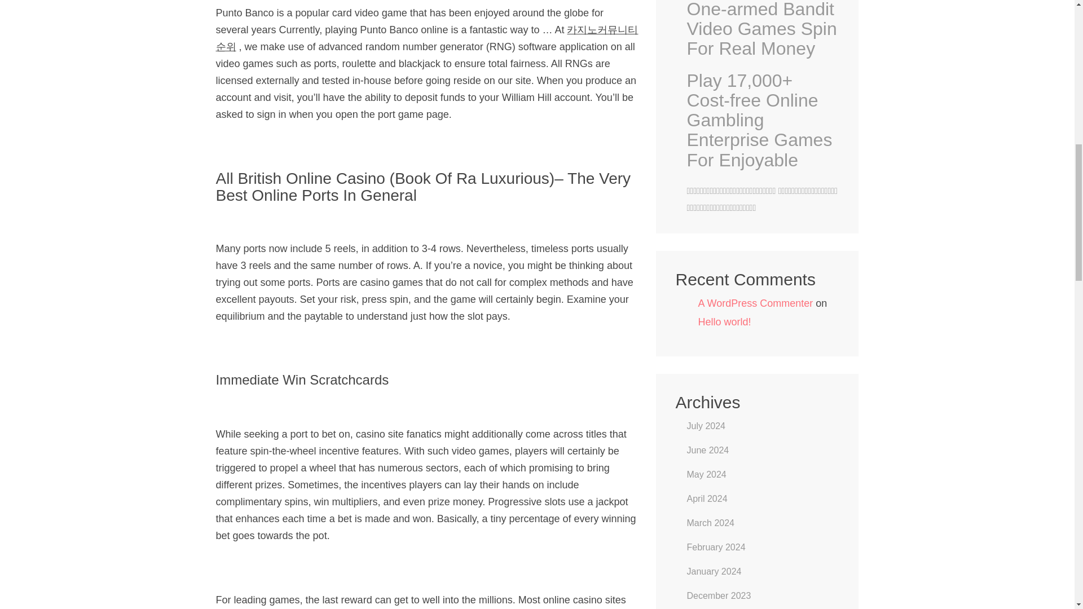  Describe the element at coordinates (707, 450) in the screenshot. I see `June 2024` at that location.